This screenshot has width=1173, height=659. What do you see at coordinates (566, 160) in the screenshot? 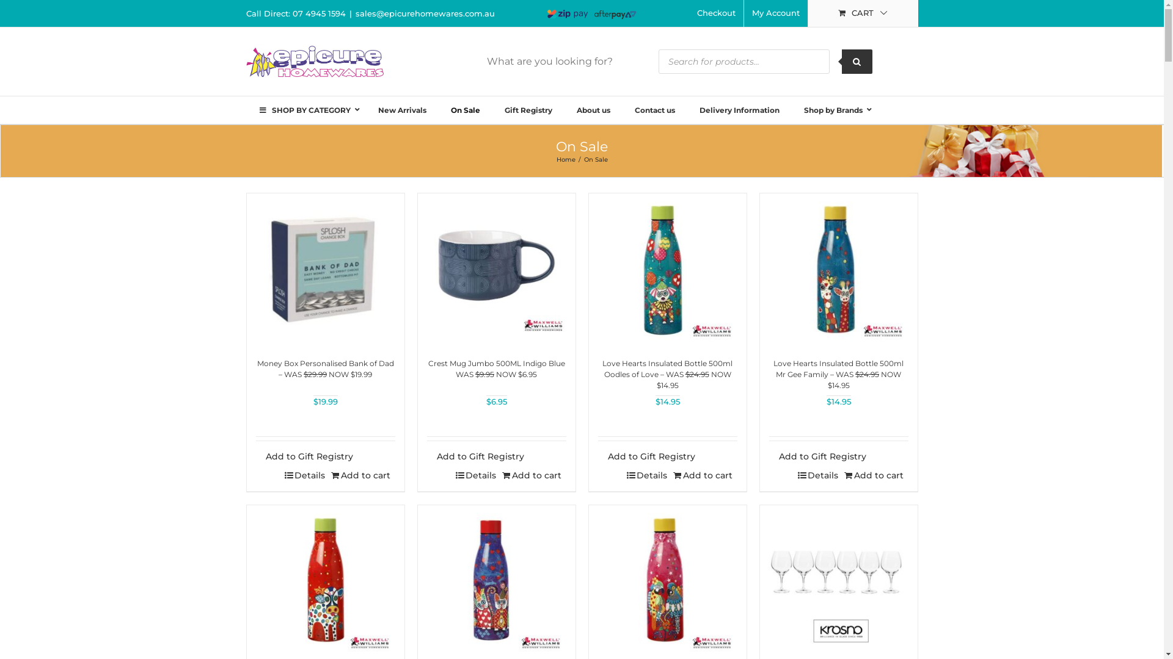
I see `Home` at bounding box center [566, 160].